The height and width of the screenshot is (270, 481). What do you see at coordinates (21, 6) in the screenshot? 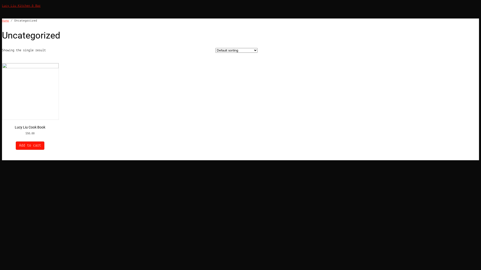
I see `Lucy Liu Kitchen & Bar` at bounding box center [21, 6].